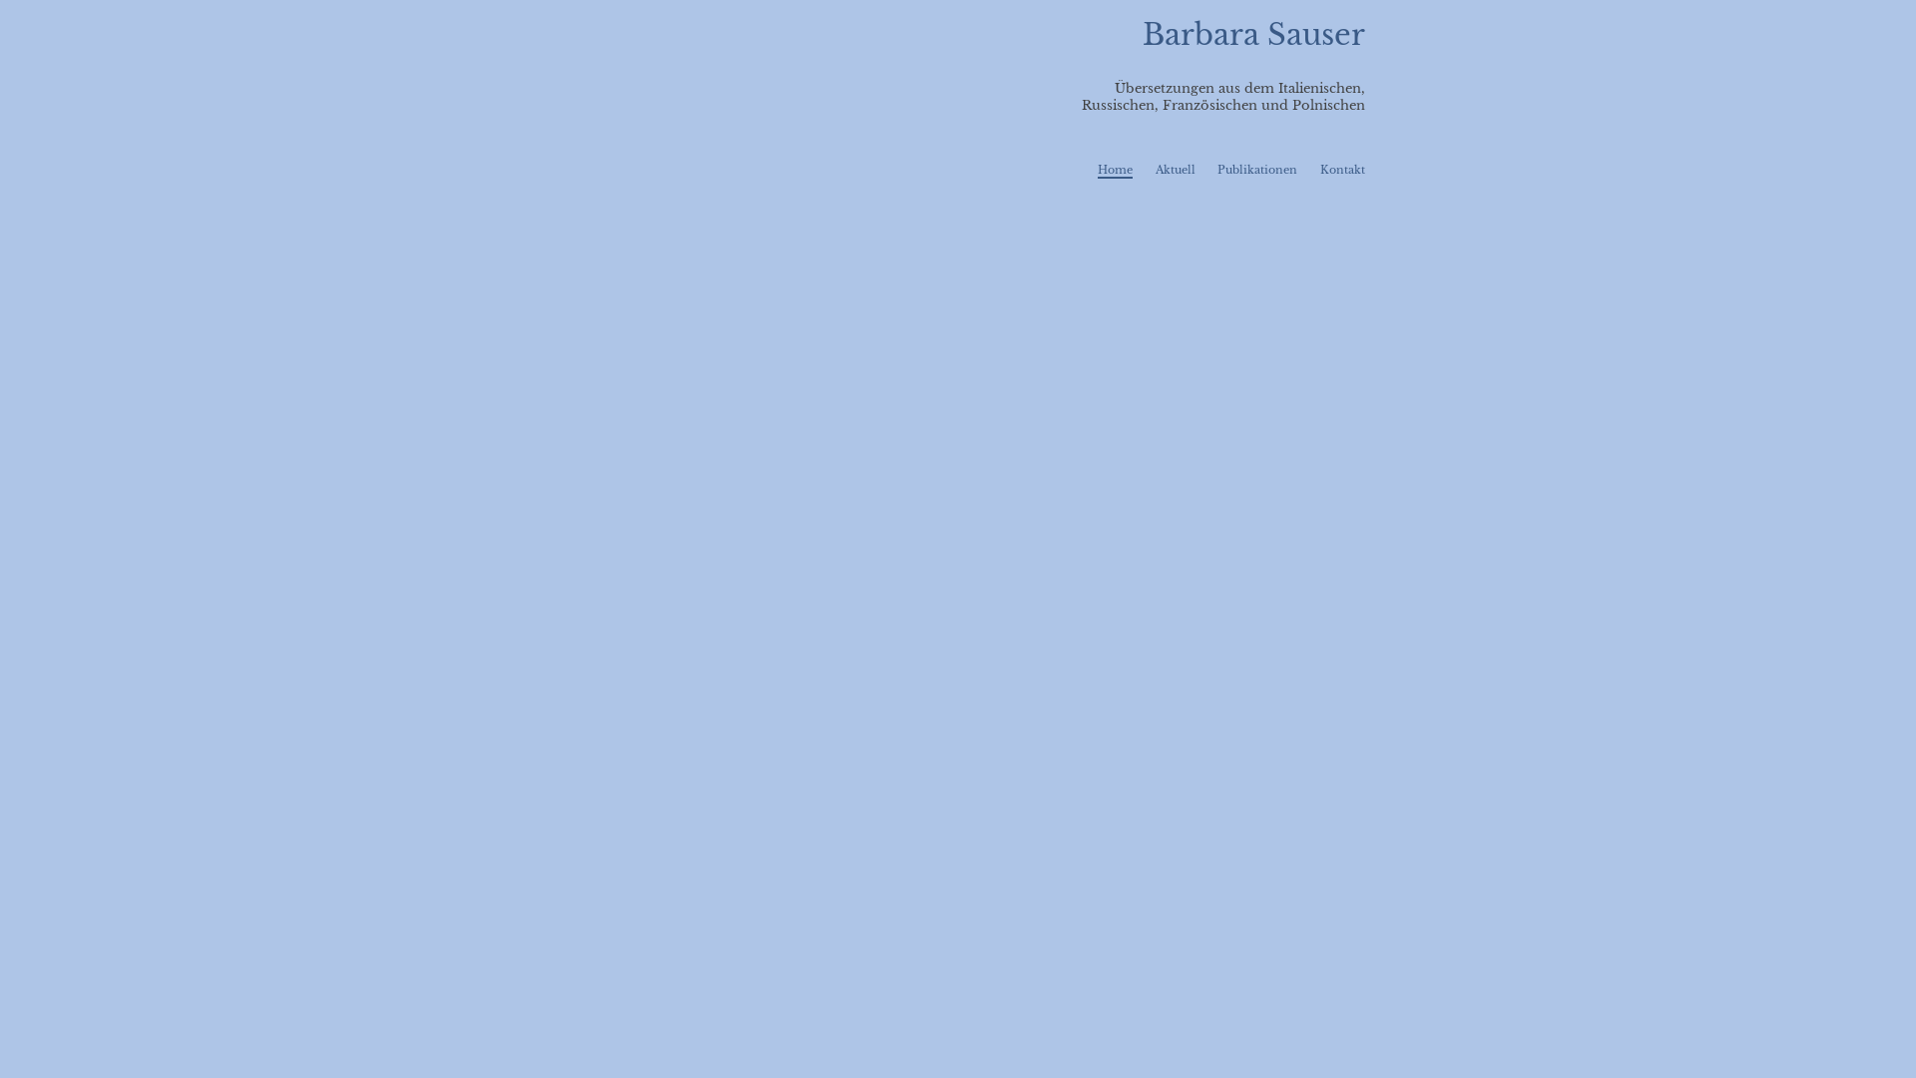 The height and width of the screenshot is (1078, 1916). Describe the element at coordinates (1257, 170) in the screenshot. I see `Publikationen` at that location.